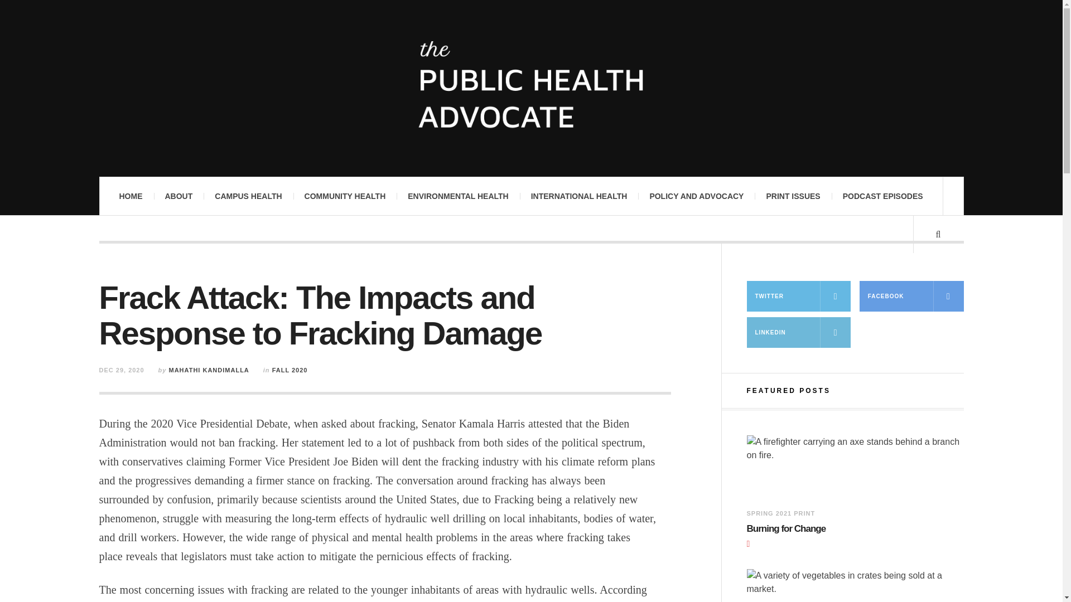  What do you see at coordinates (290, 370) in the screenshot?
I see `FALL 2020` at bounding box center [290, 370].